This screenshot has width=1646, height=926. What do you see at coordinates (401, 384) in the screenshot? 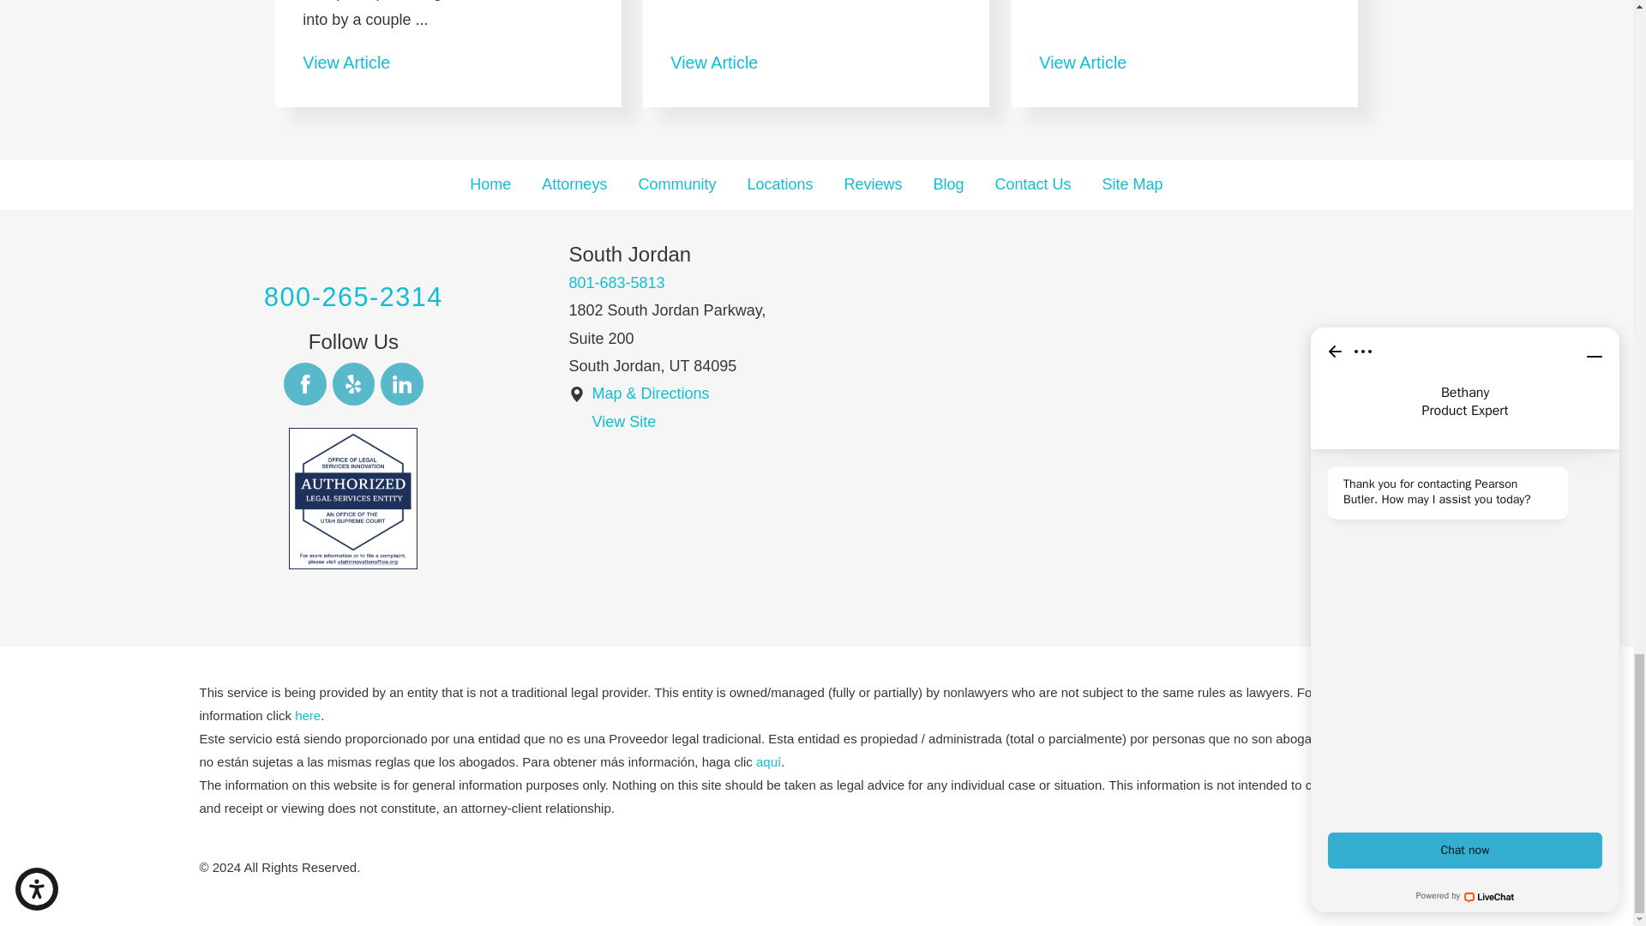
I see `LinkedIn` at bounding box center [401, 384].